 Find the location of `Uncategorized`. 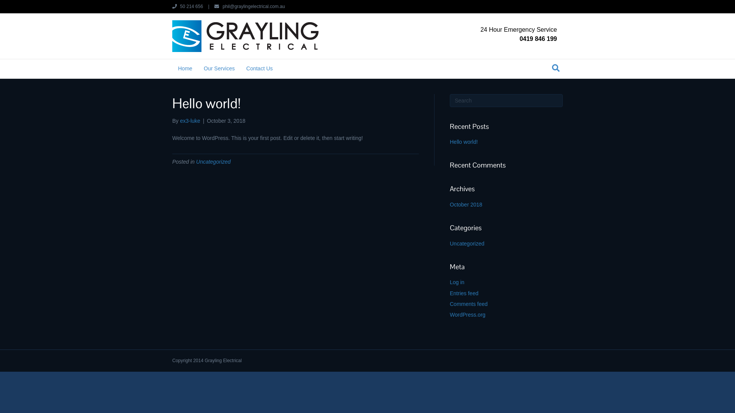

Uncategorized is located at coordinates (467, 244).